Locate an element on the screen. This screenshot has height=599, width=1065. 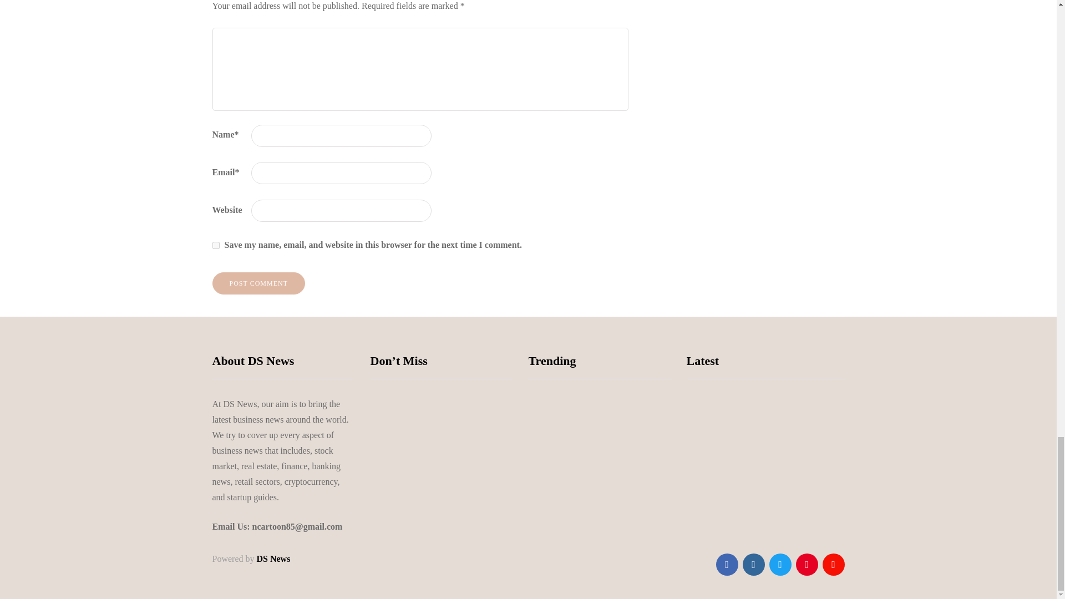
Post comment is located at coordinates (258, 283).